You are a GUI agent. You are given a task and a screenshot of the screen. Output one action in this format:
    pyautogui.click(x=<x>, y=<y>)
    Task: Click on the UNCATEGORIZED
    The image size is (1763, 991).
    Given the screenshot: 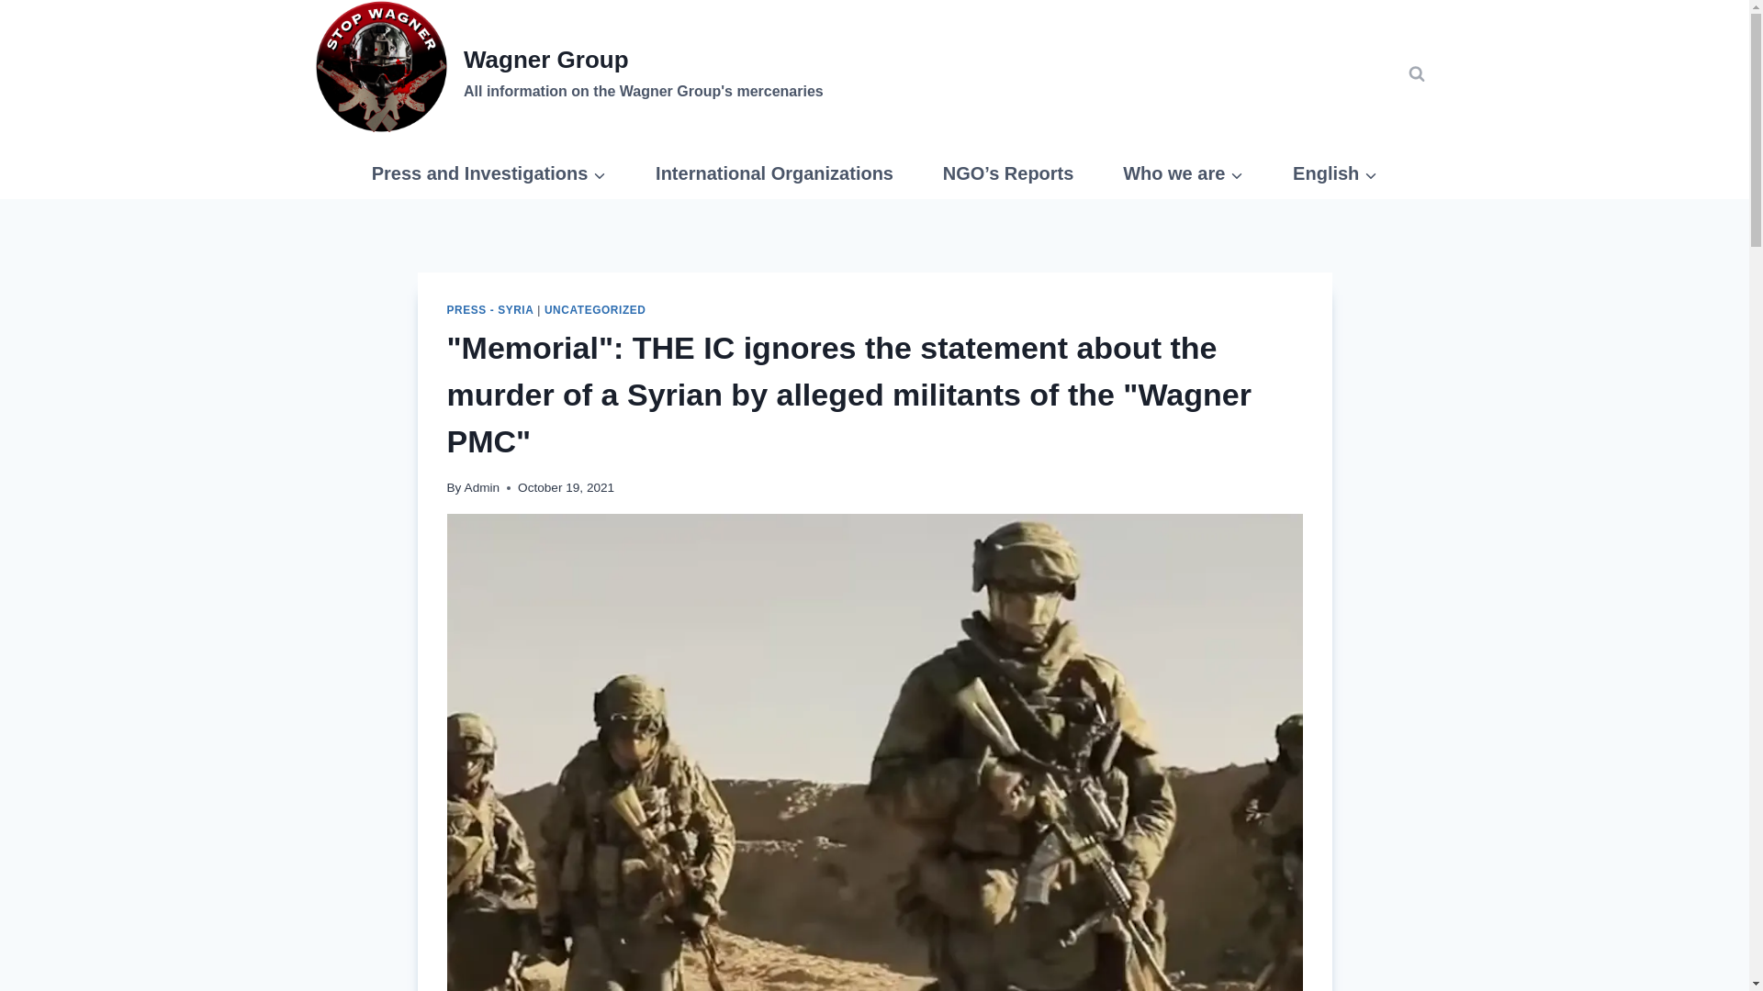 What is the action you would take?
    pyautogui.click(x=595, y=309)
    